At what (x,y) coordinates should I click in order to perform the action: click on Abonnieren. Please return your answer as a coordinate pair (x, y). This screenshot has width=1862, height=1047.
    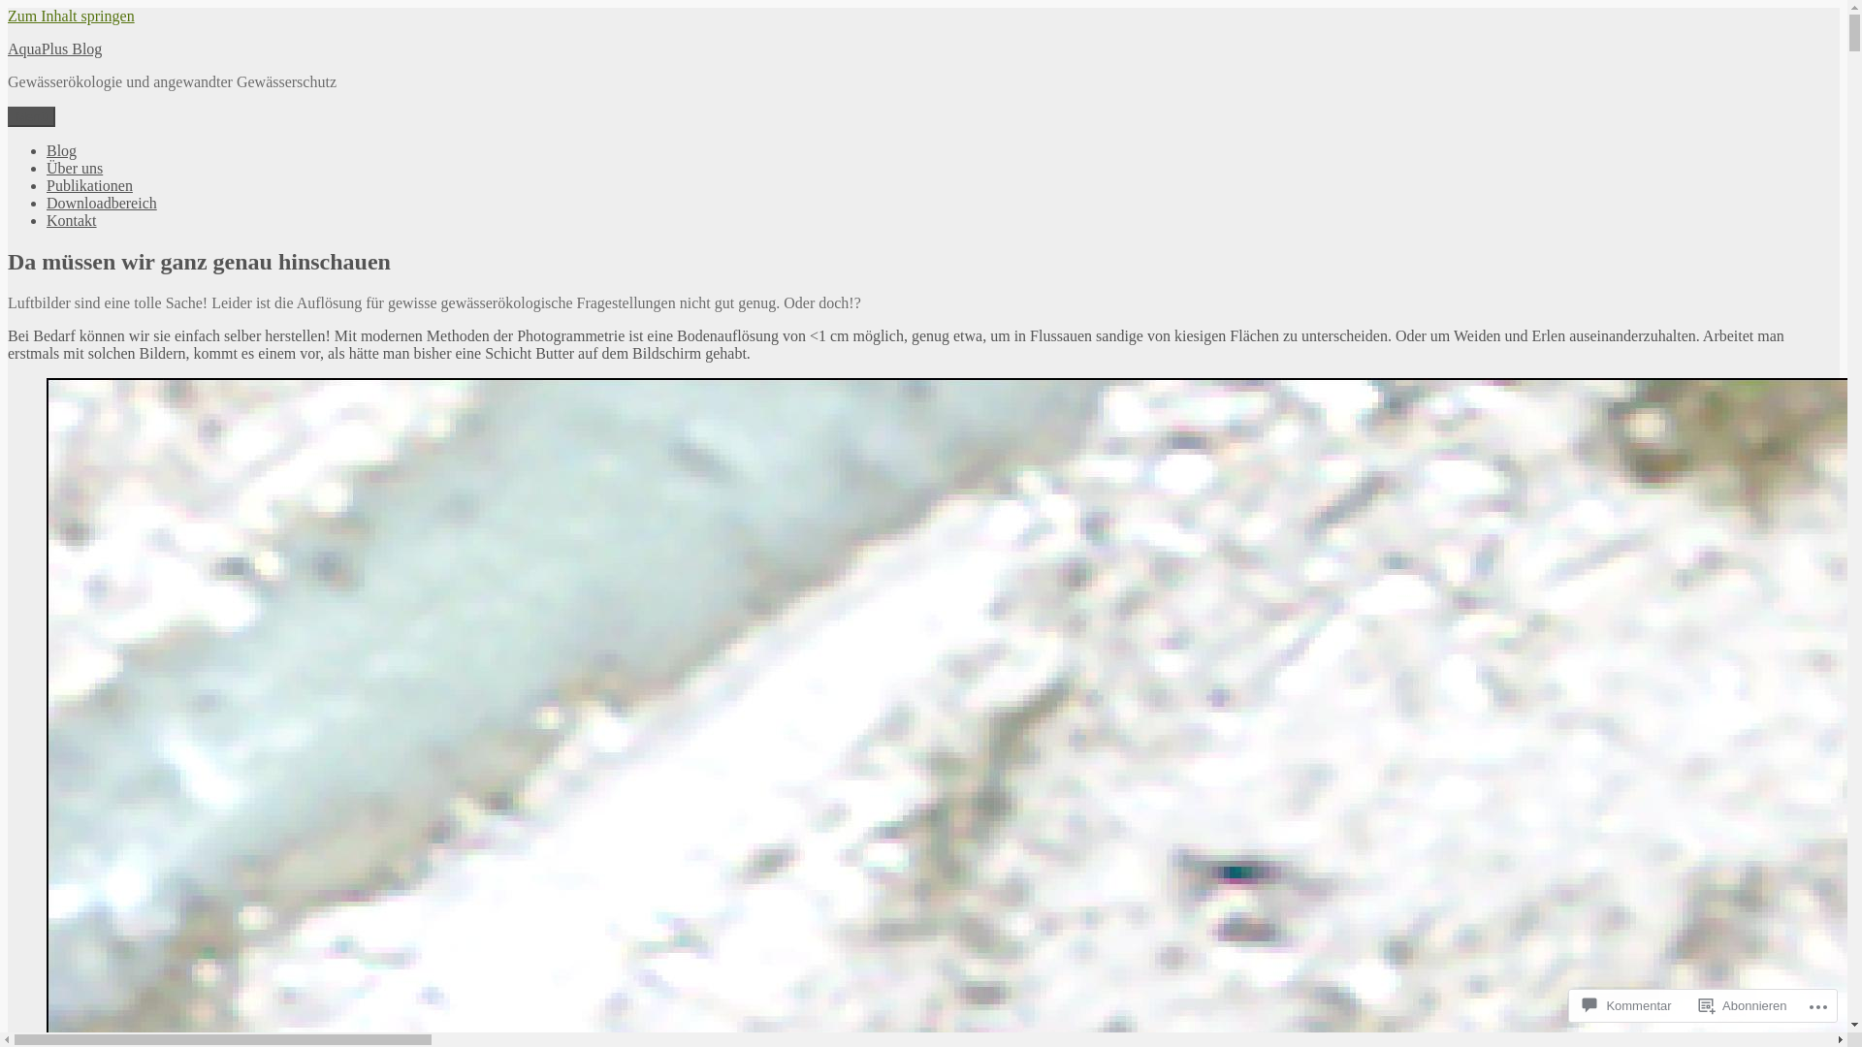
    Looking at the image, I should click on (1744, 1006).